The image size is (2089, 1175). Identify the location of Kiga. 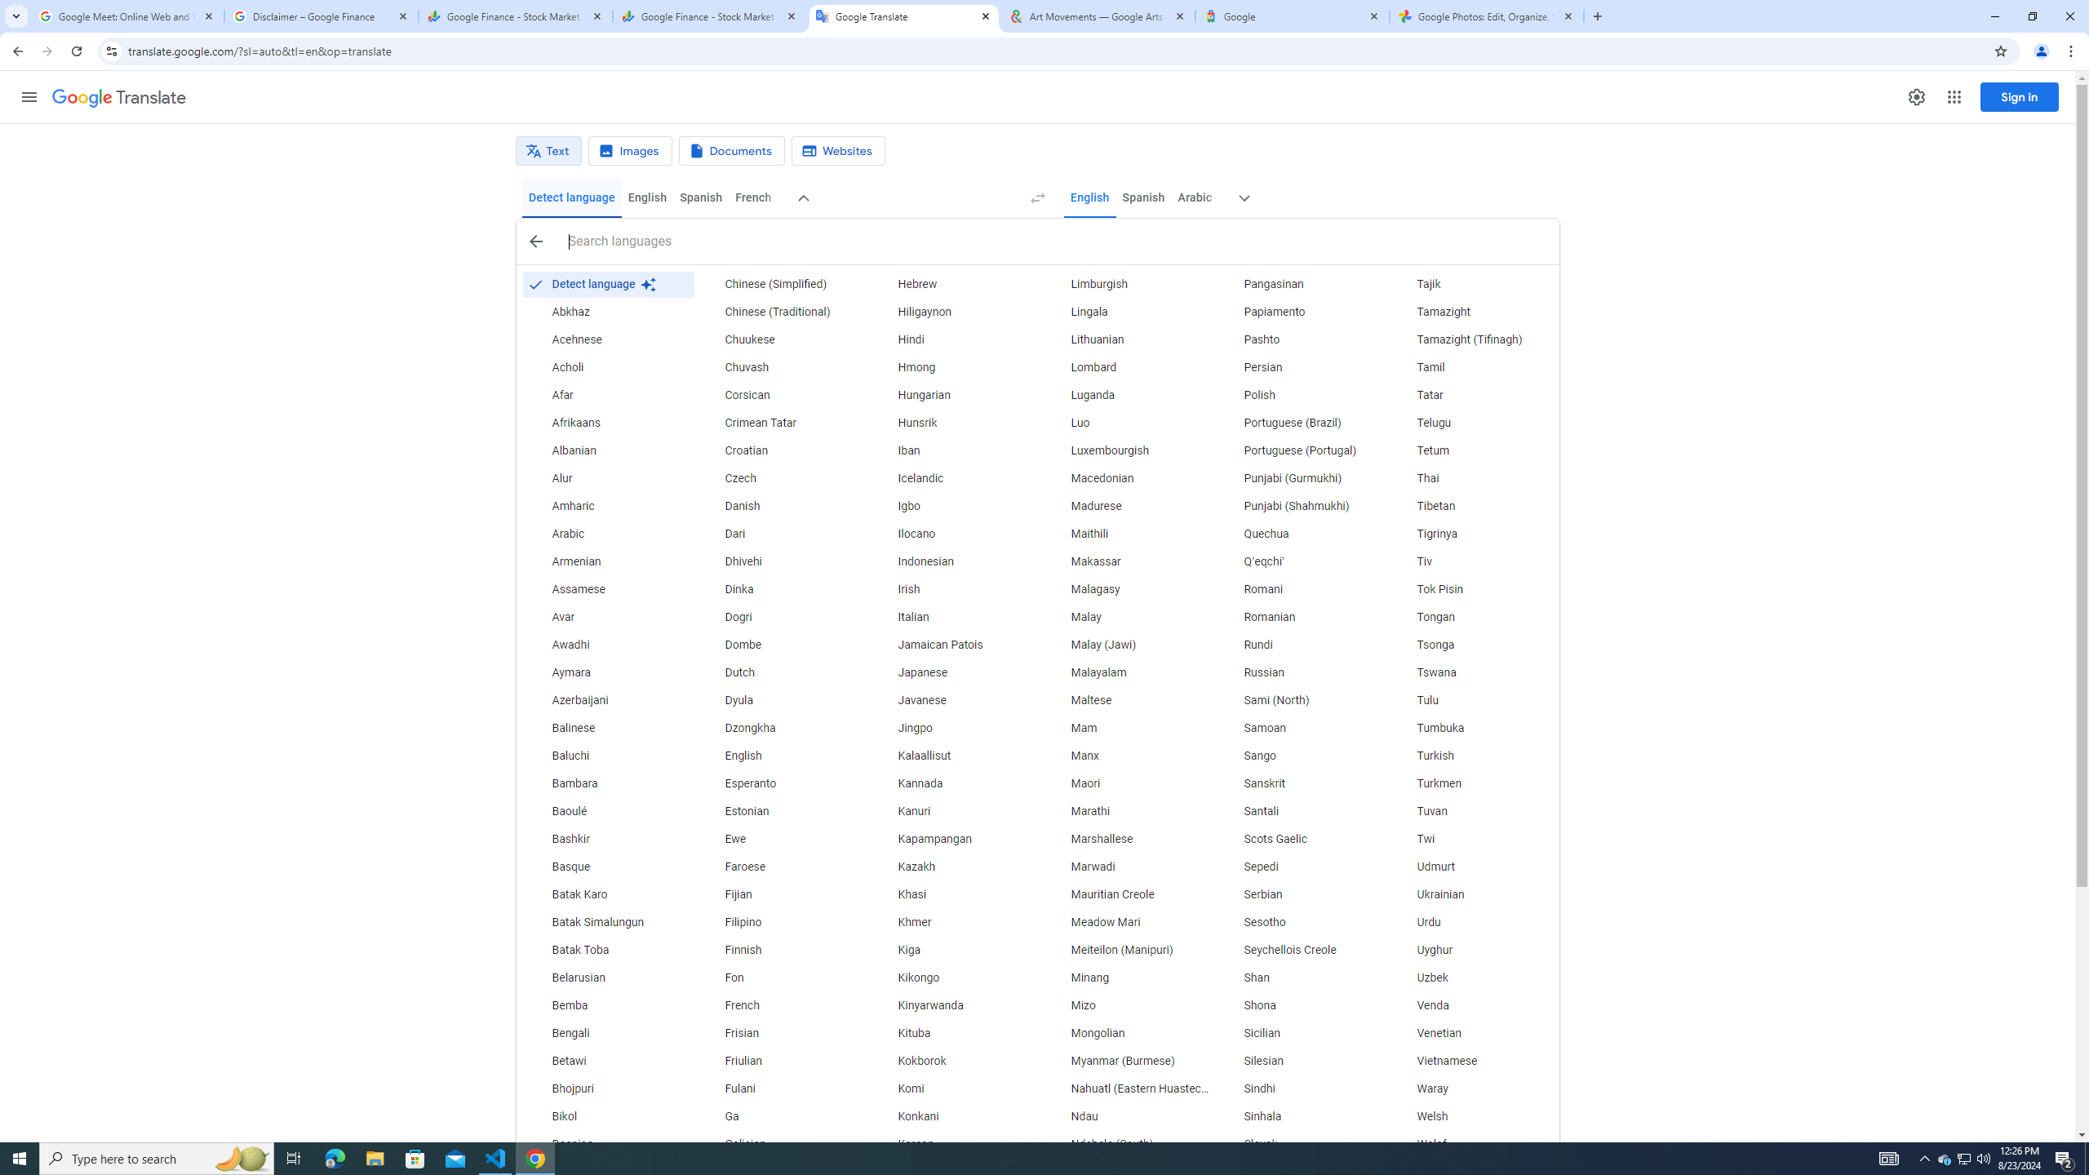
(954, 950).